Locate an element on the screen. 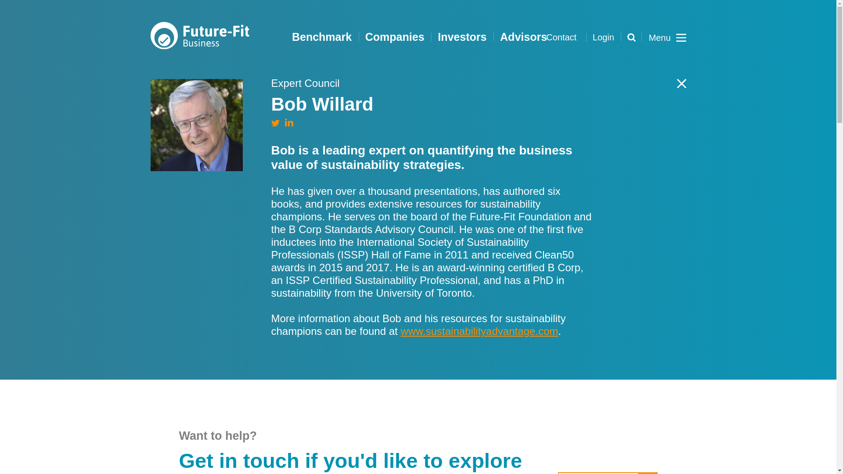 This screenshot has height=474, width=843. Get in touch is located at coordinates (608, 473).